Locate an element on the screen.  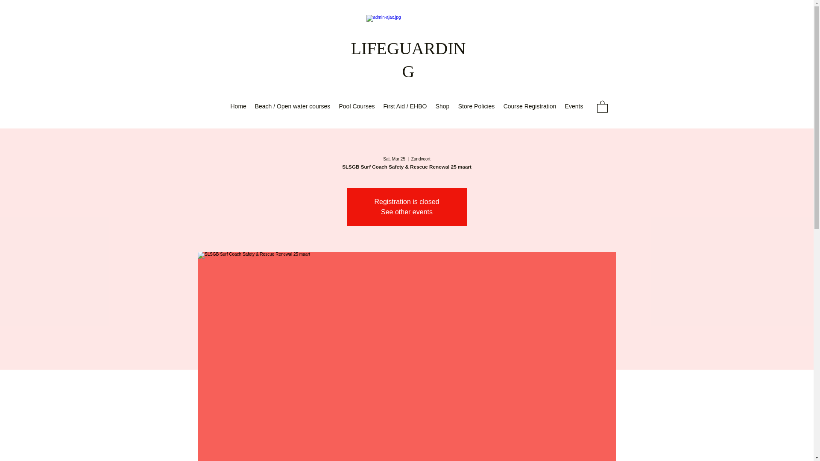
Home is located at coordinates (238, 106).